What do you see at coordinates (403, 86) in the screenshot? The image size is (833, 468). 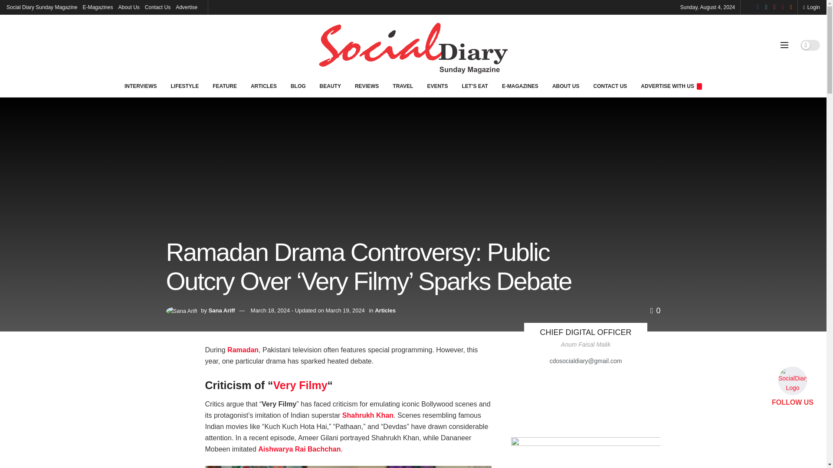 I see `TRAVEL` at bounding box center [403, 86].